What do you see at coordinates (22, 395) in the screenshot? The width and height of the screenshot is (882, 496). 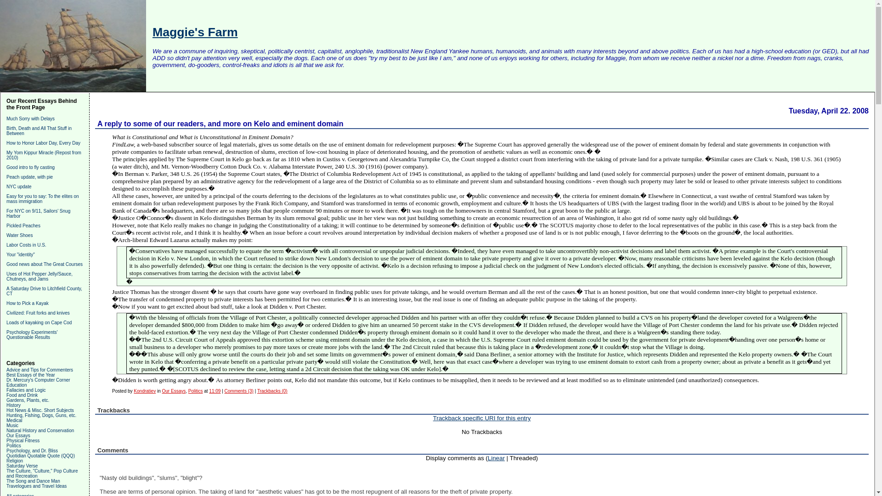 I see `Food and Drink` at bounding box center [22, 395].